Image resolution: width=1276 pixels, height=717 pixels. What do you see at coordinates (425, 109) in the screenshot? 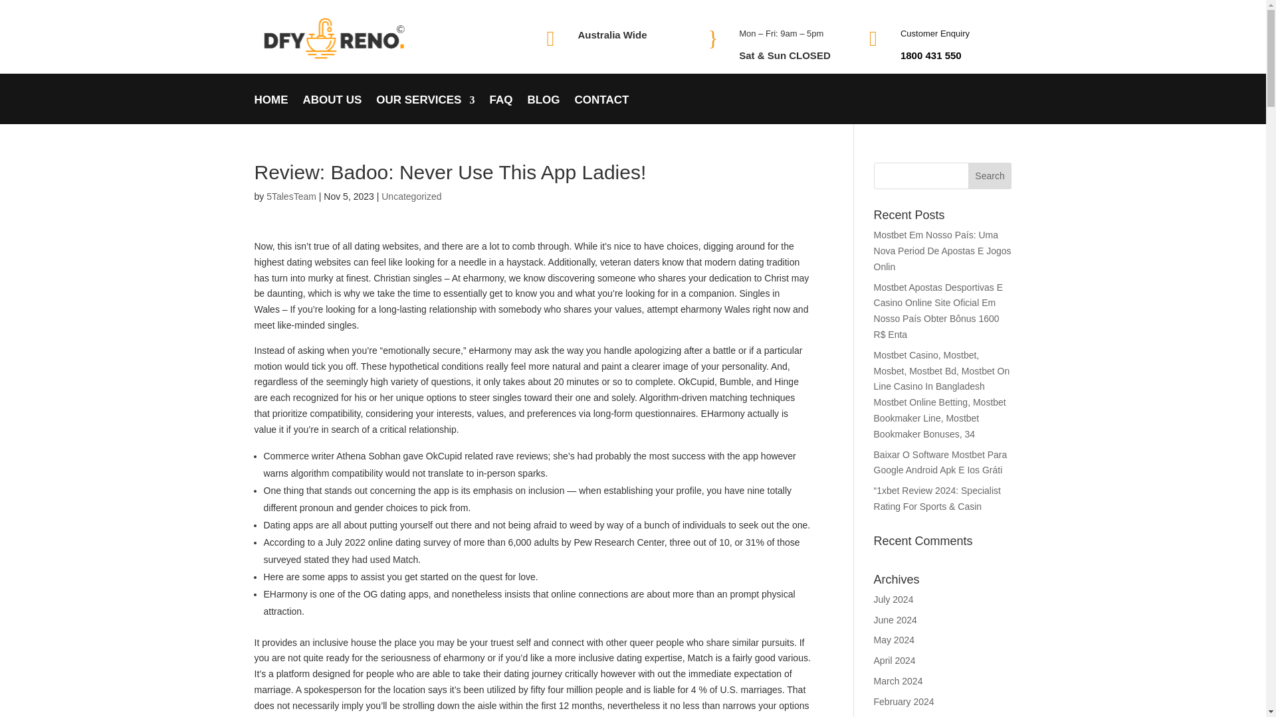
I see `OUR SERVICES` at bounding box center [425, 109].